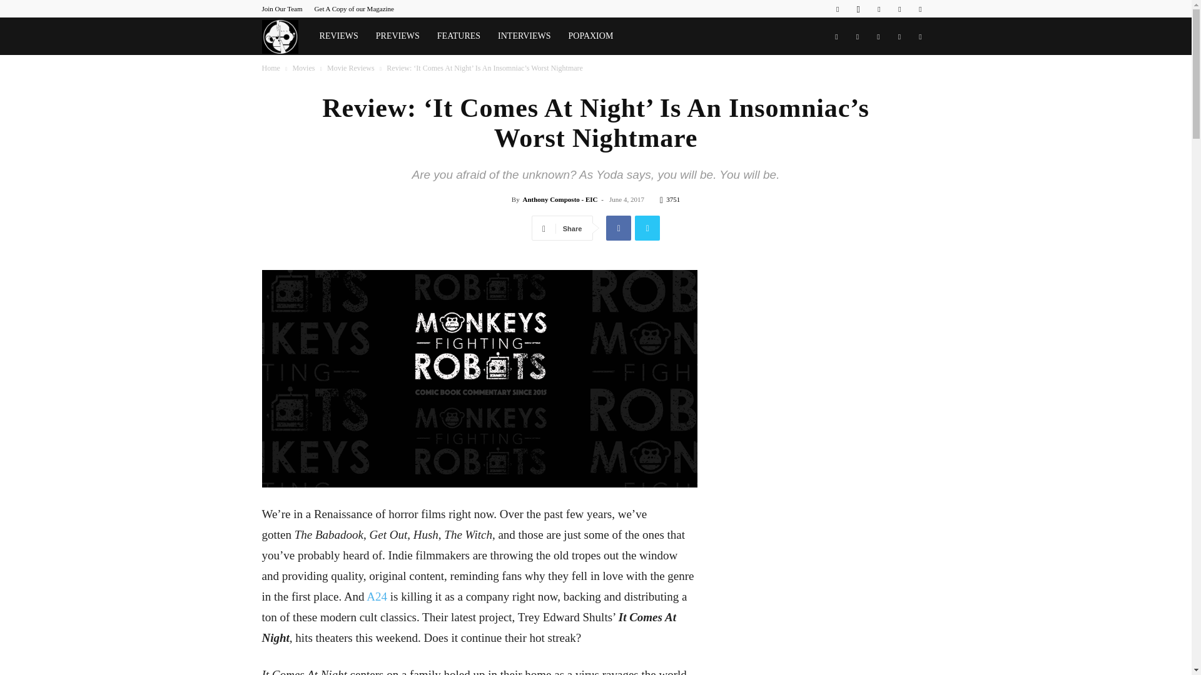 The width and height of the screenshot is (1201, 675). What do you see at coordinates (339, 36) in the screenshot?
I see `REVIEWS` at bounding box center [339, 36].